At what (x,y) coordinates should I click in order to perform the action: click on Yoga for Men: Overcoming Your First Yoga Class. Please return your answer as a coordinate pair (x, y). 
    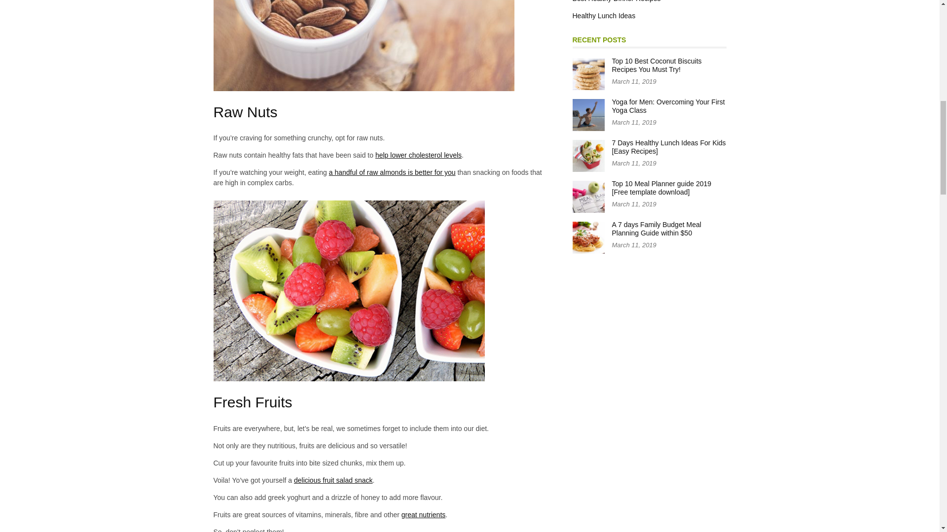
    Looking at the image, I should click on (668, 106).